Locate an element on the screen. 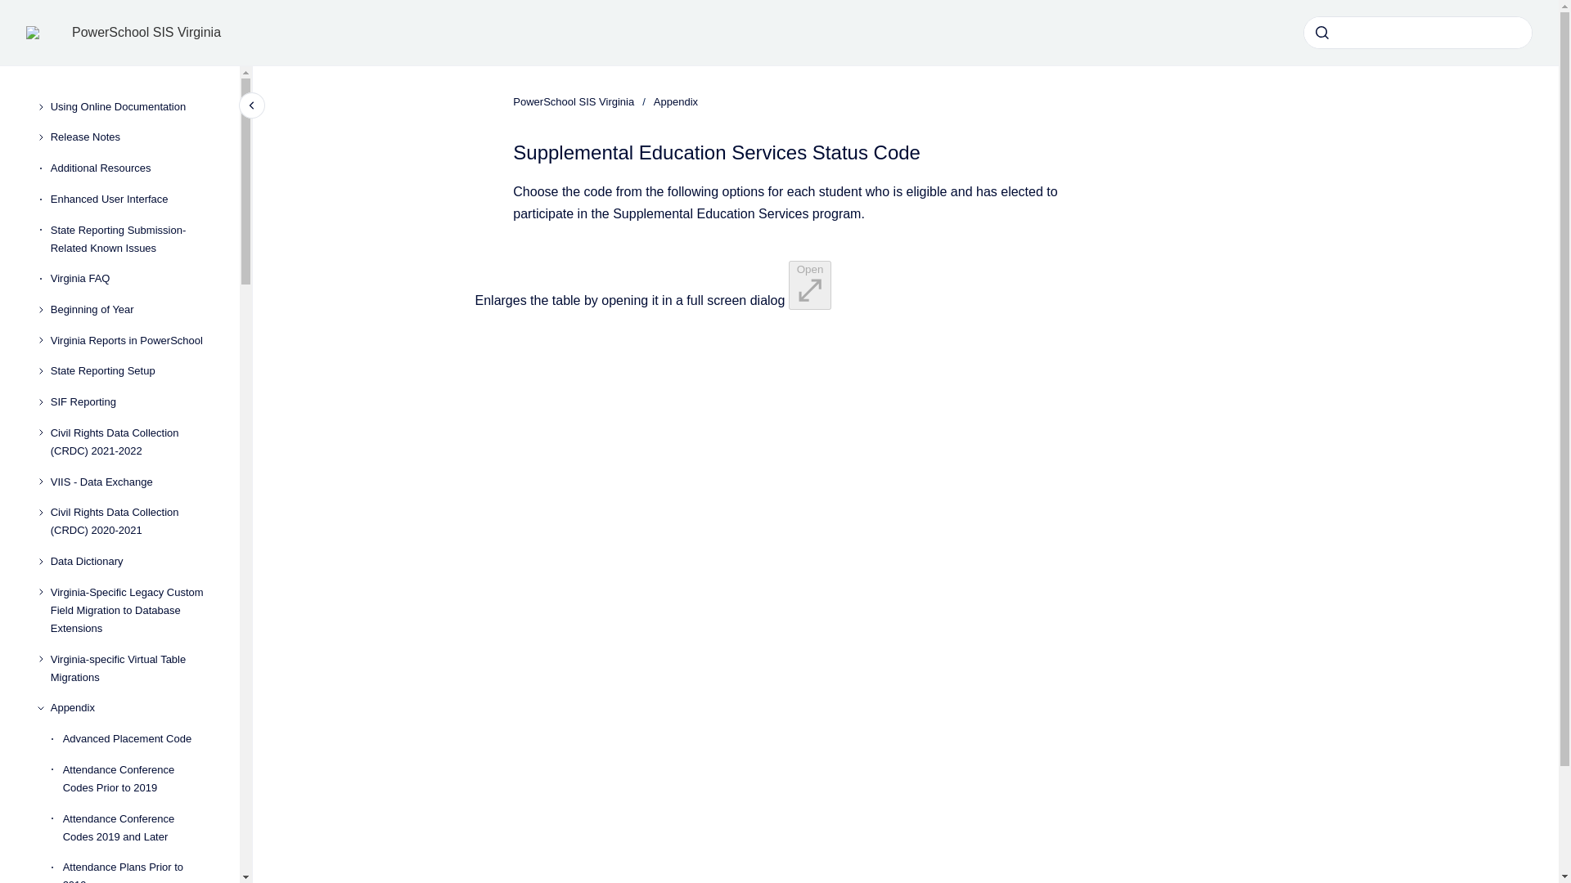 Image resolution: width=1571 pixels, height=883 pixels. Virginia Reports in PowerSchool is located at coordinates (132, 340).